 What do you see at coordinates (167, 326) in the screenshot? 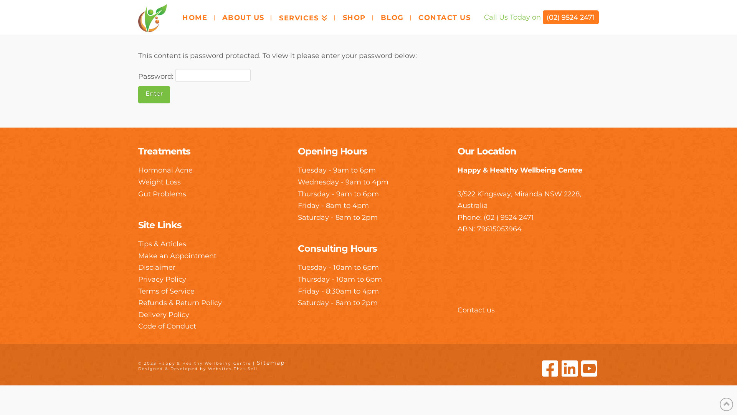
I see `Code of Conduct` at bounding box center [167, 326].